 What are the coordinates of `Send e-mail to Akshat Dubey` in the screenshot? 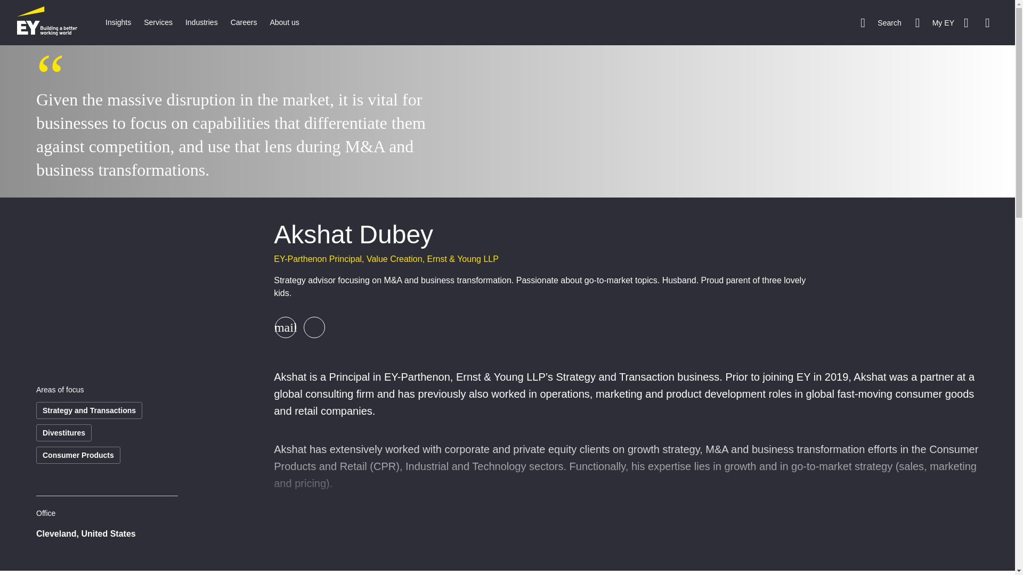 It's located at (286, 327).